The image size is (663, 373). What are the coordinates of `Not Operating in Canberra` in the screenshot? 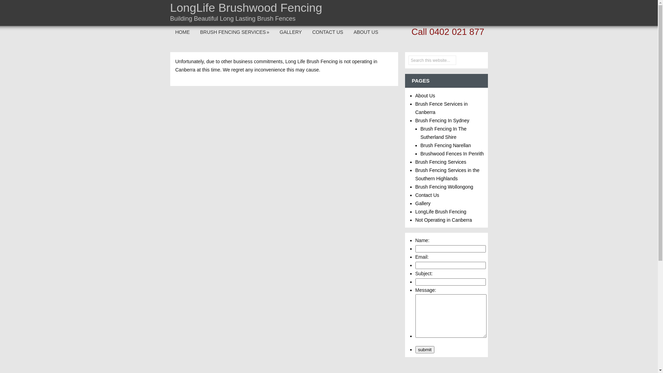 It's located at (443, 220).